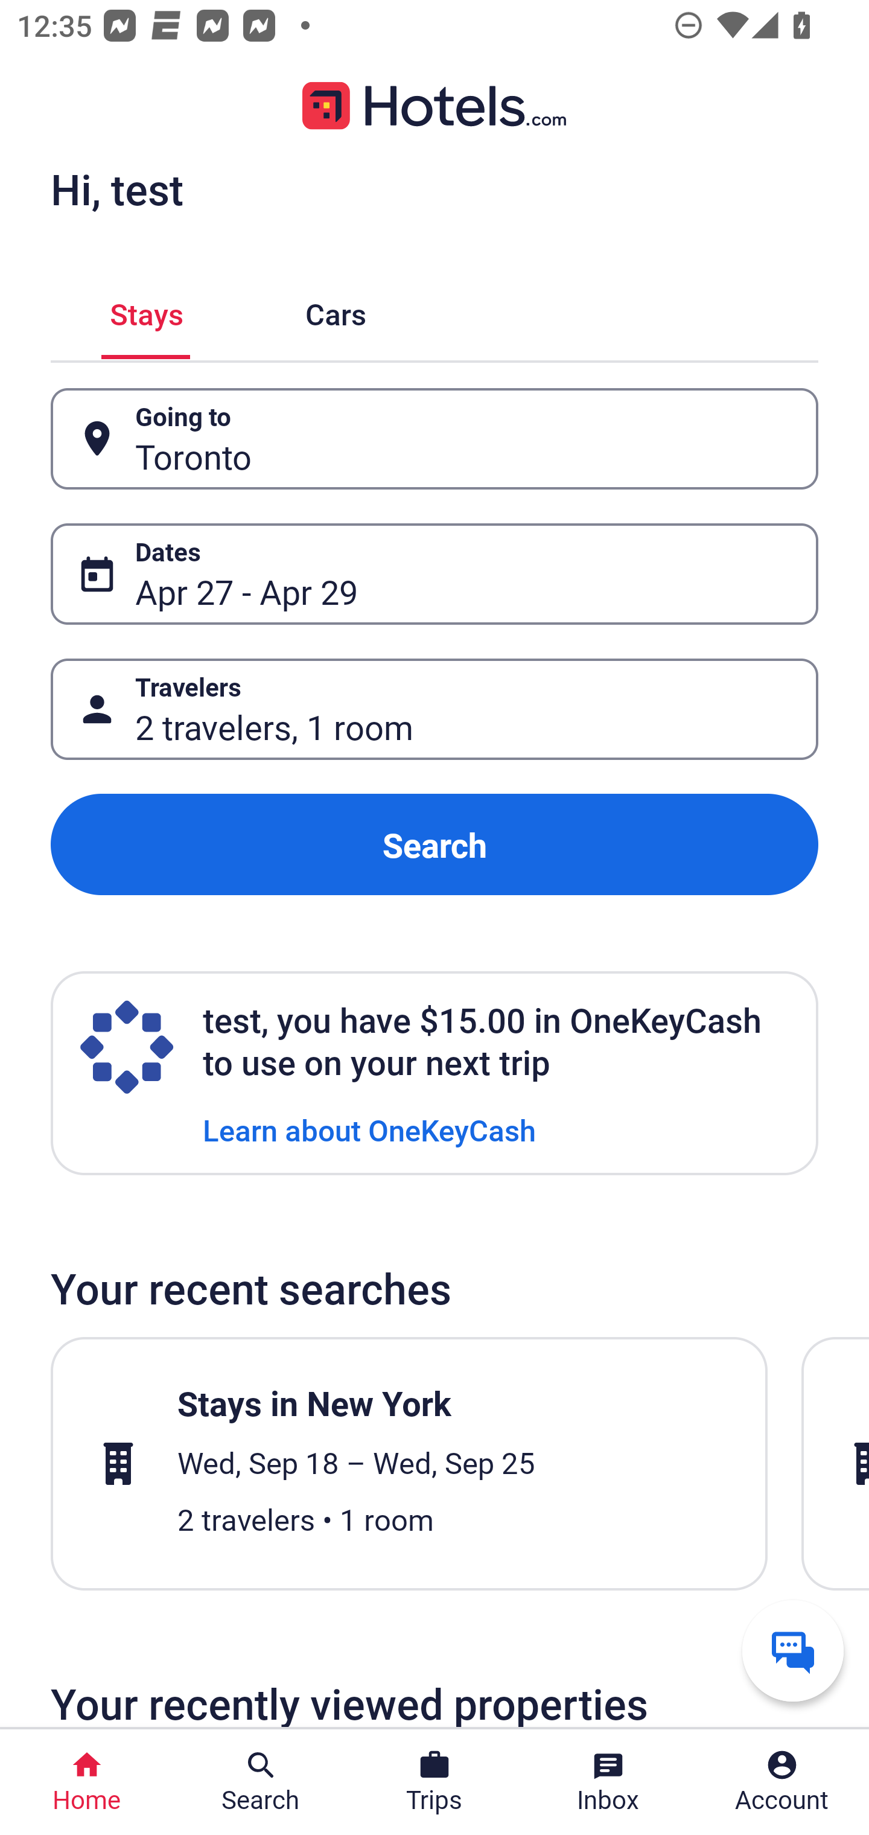 The width and height of the screenshot is (869, 1835). I want to click on Dates Button Apr 27 - Apr 29, so click(434, 573).